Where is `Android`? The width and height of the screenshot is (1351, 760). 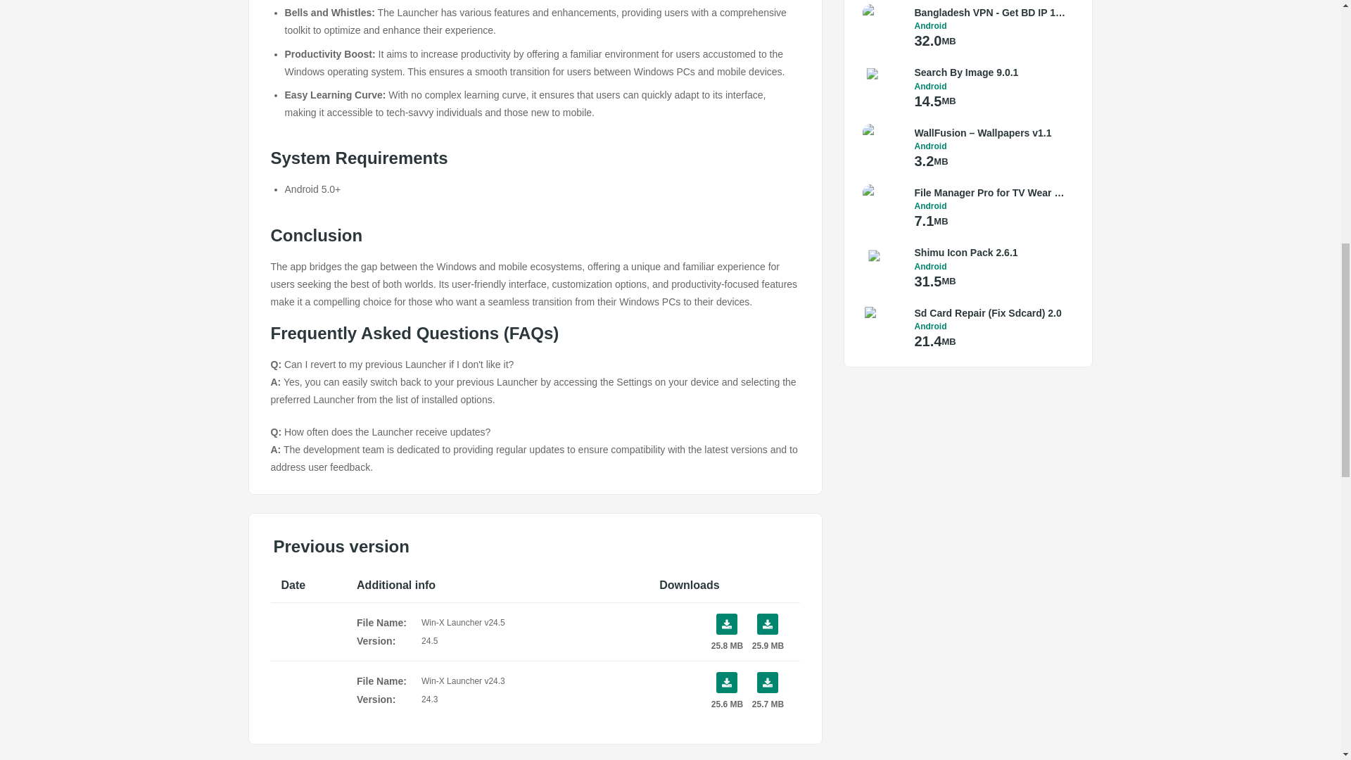
Android is located at coordinates (991, 146).